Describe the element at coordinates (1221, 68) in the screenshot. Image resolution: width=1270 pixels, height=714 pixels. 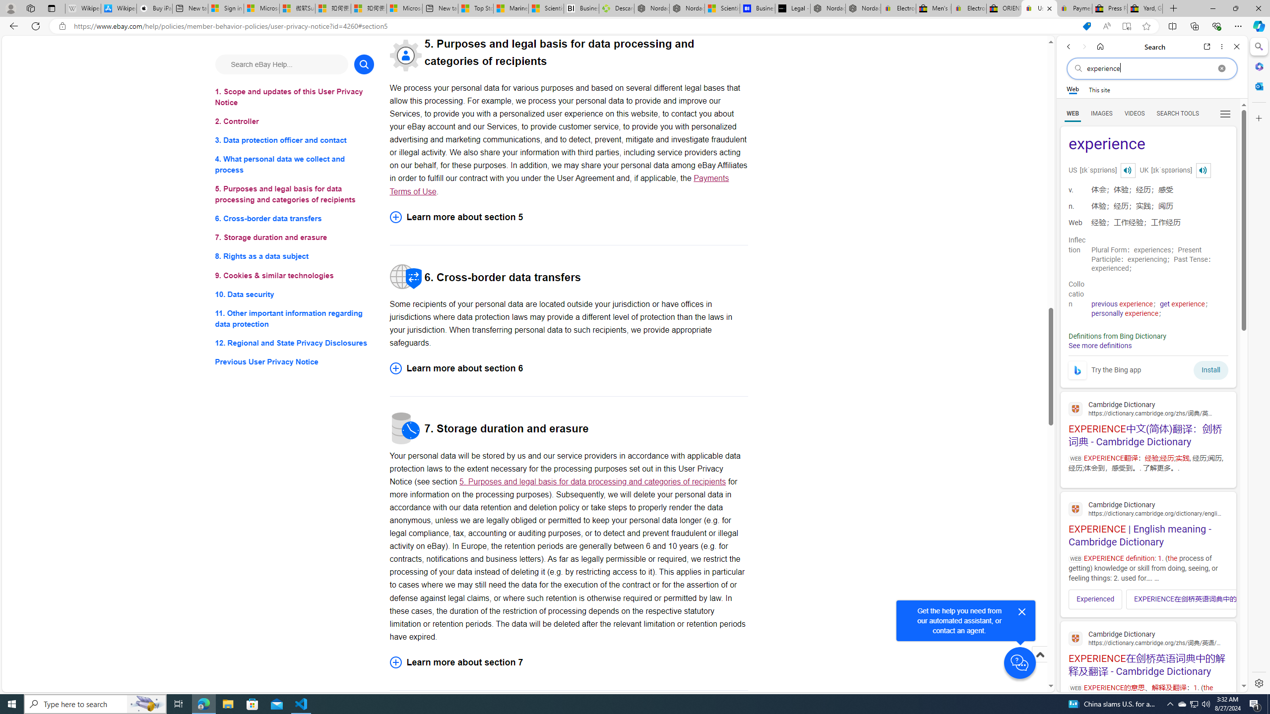
I see `Clear` at that location.